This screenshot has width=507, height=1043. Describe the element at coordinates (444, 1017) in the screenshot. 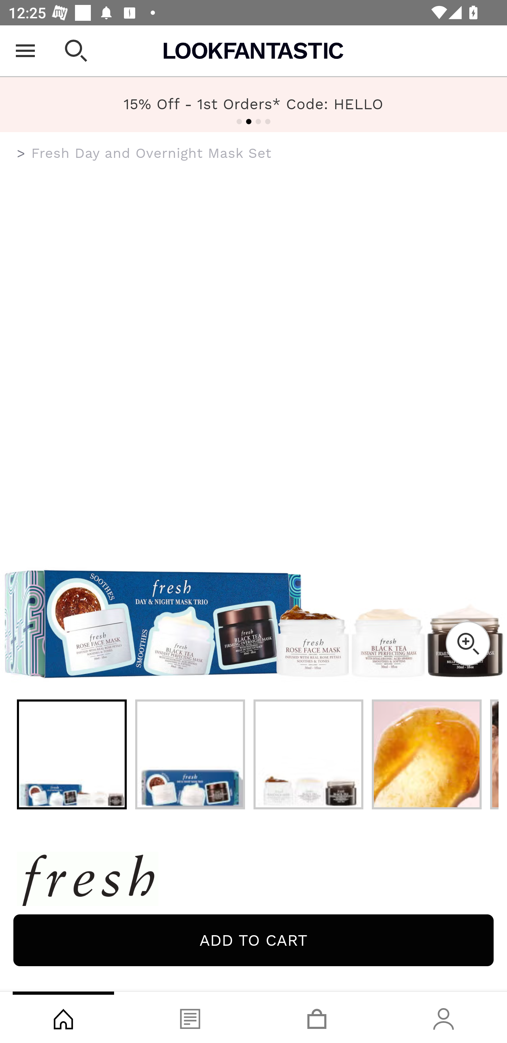

I see `Account, tab, 4 of 4` at that location.